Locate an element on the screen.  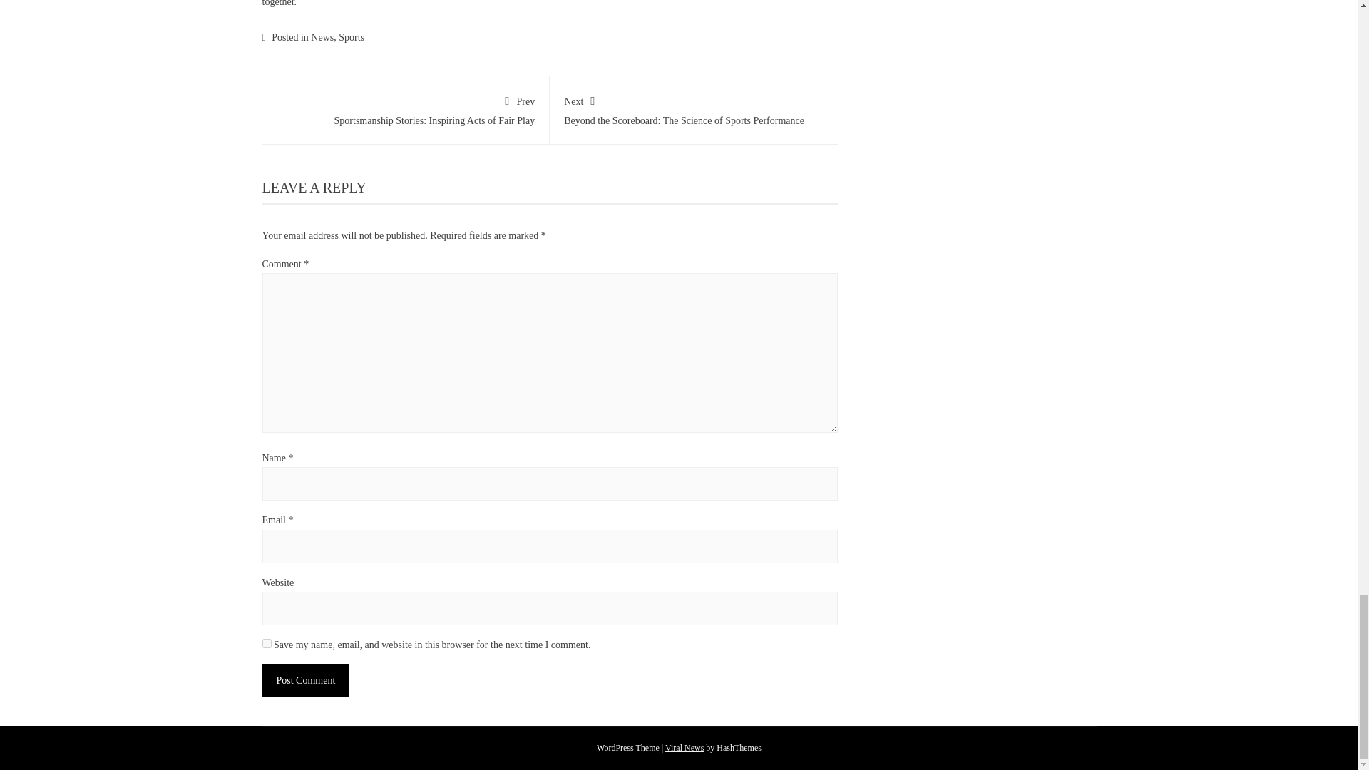
yes is located at coordinates (322, 37).